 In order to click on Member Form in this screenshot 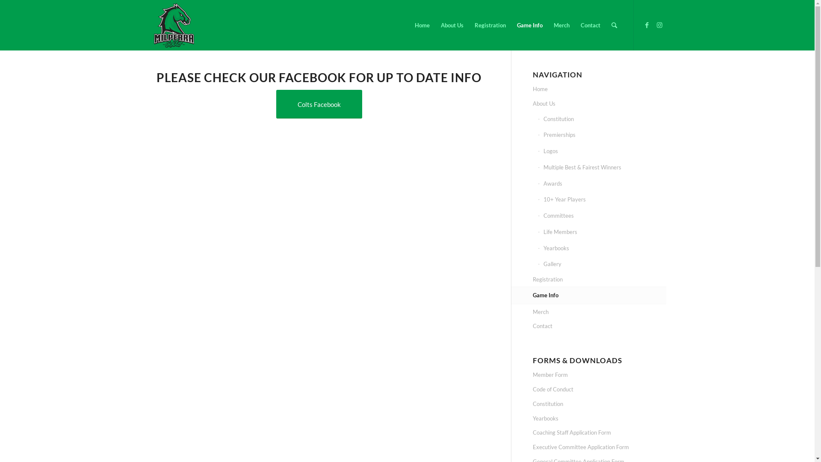, I will do `click(600, 375)`.